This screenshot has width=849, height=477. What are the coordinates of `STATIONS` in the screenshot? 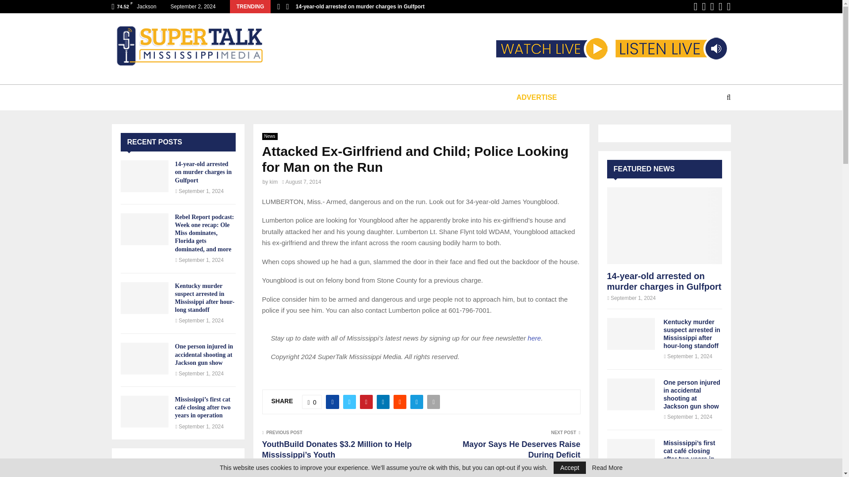 It's located at (202, 97).